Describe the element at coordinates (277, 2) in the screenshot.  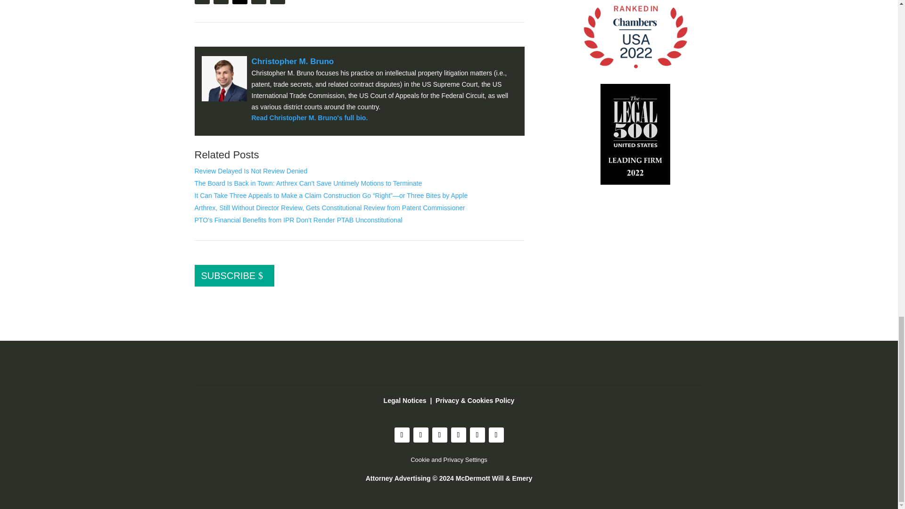
I see `Share on LinkedIn` at that location.